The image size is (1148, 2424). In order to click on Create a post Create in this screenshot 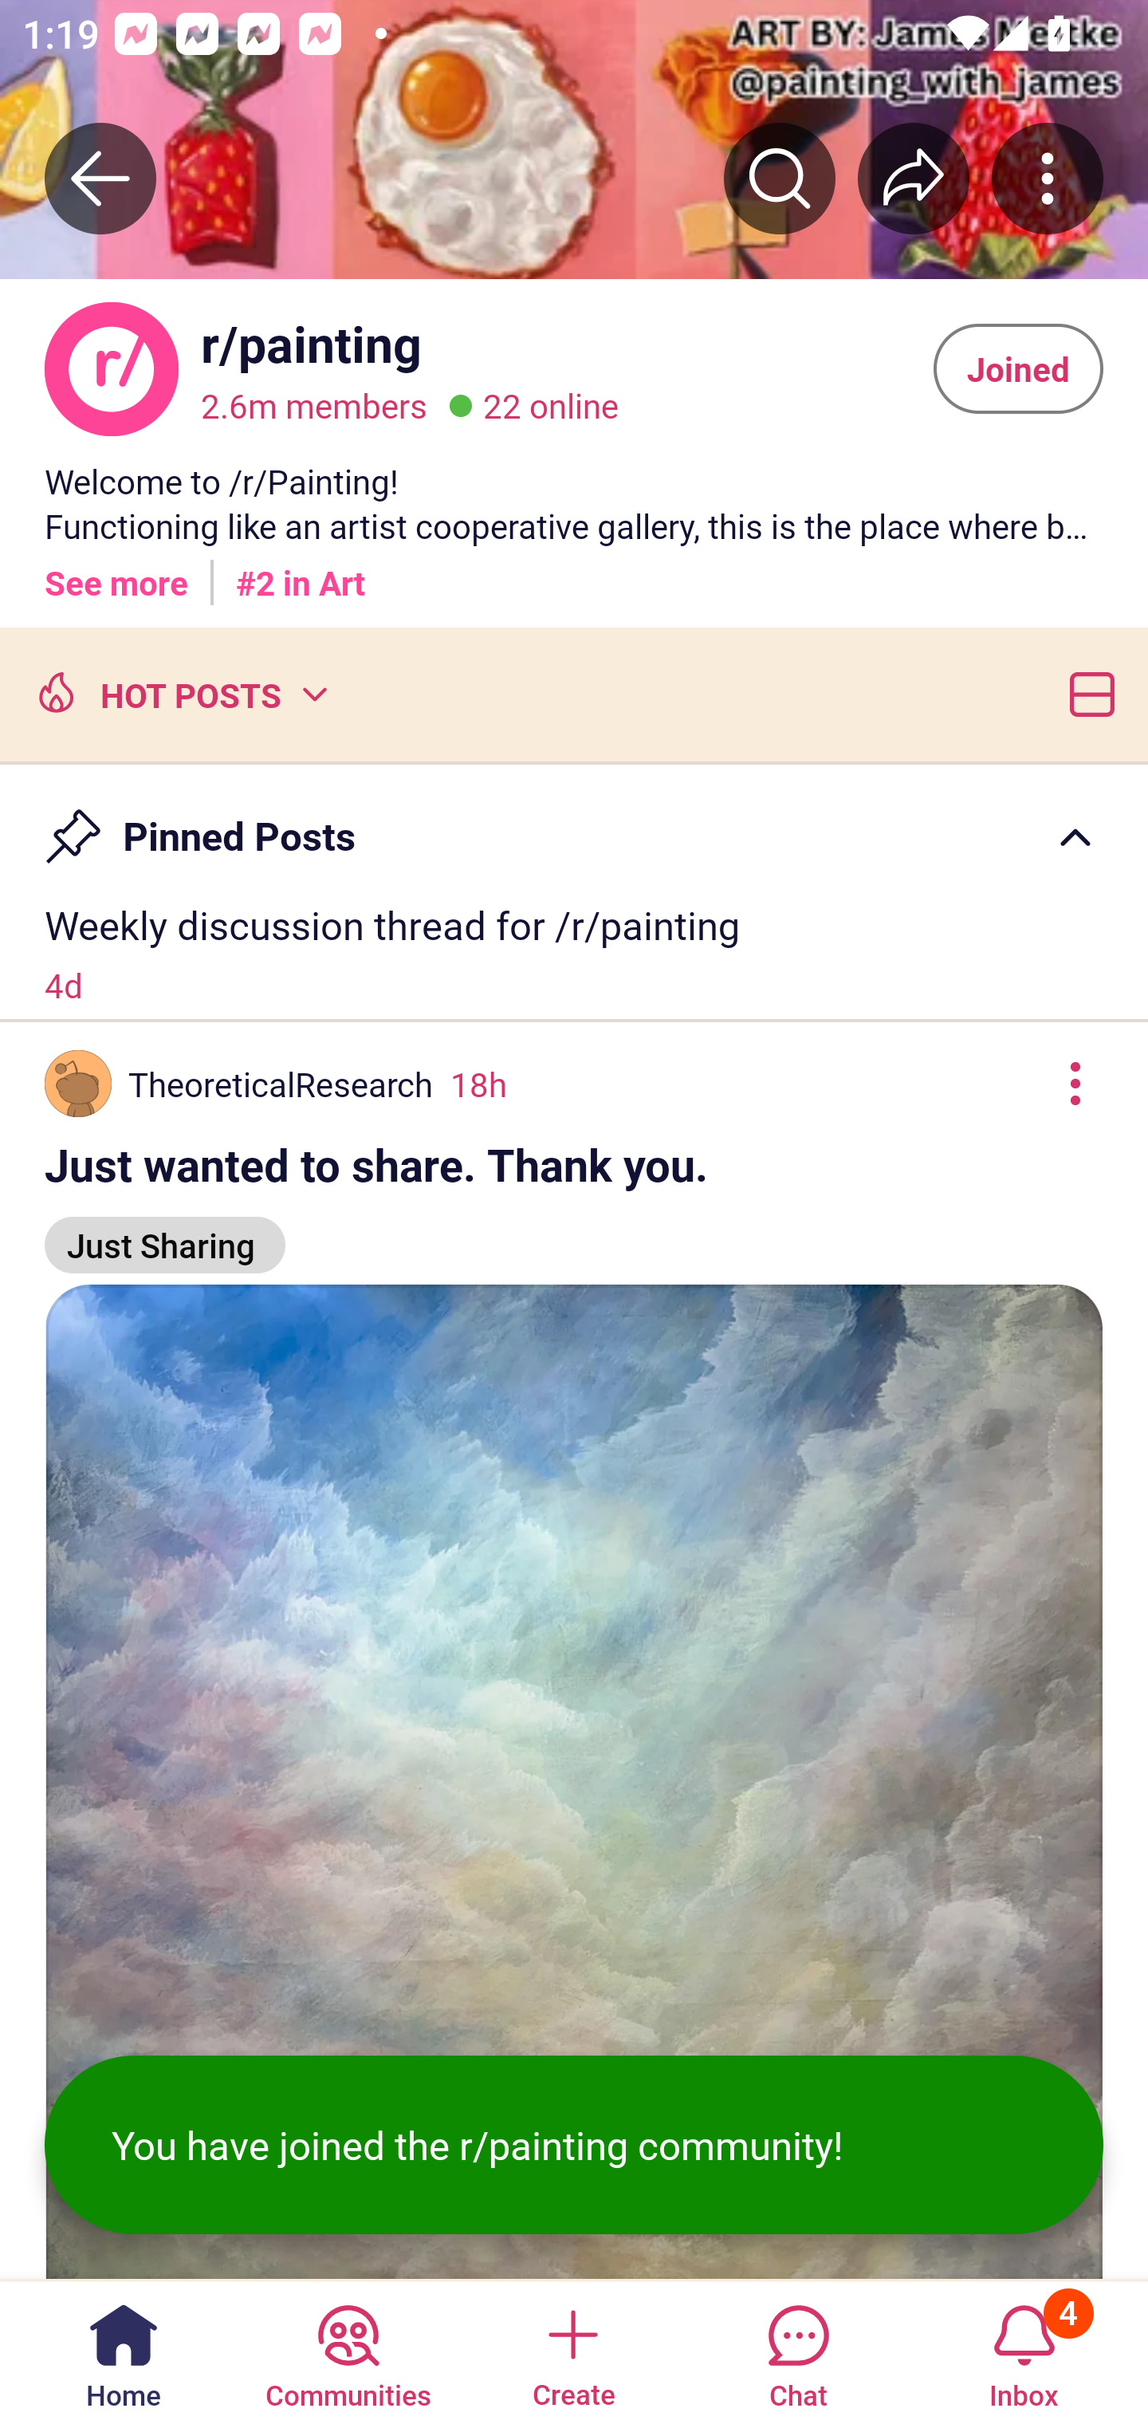, I will do `click(572, 2351)`.